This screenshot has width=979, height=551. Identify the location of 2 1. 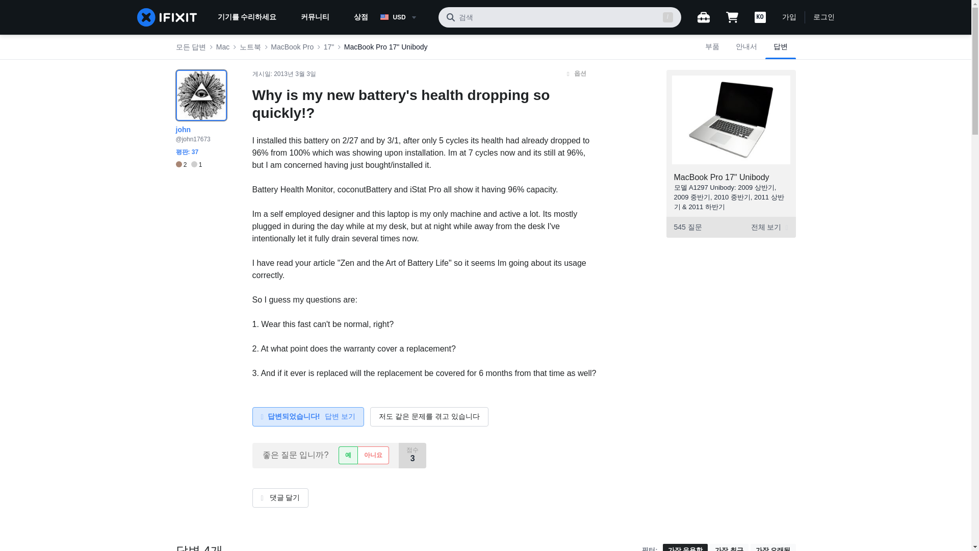
(188, 165).